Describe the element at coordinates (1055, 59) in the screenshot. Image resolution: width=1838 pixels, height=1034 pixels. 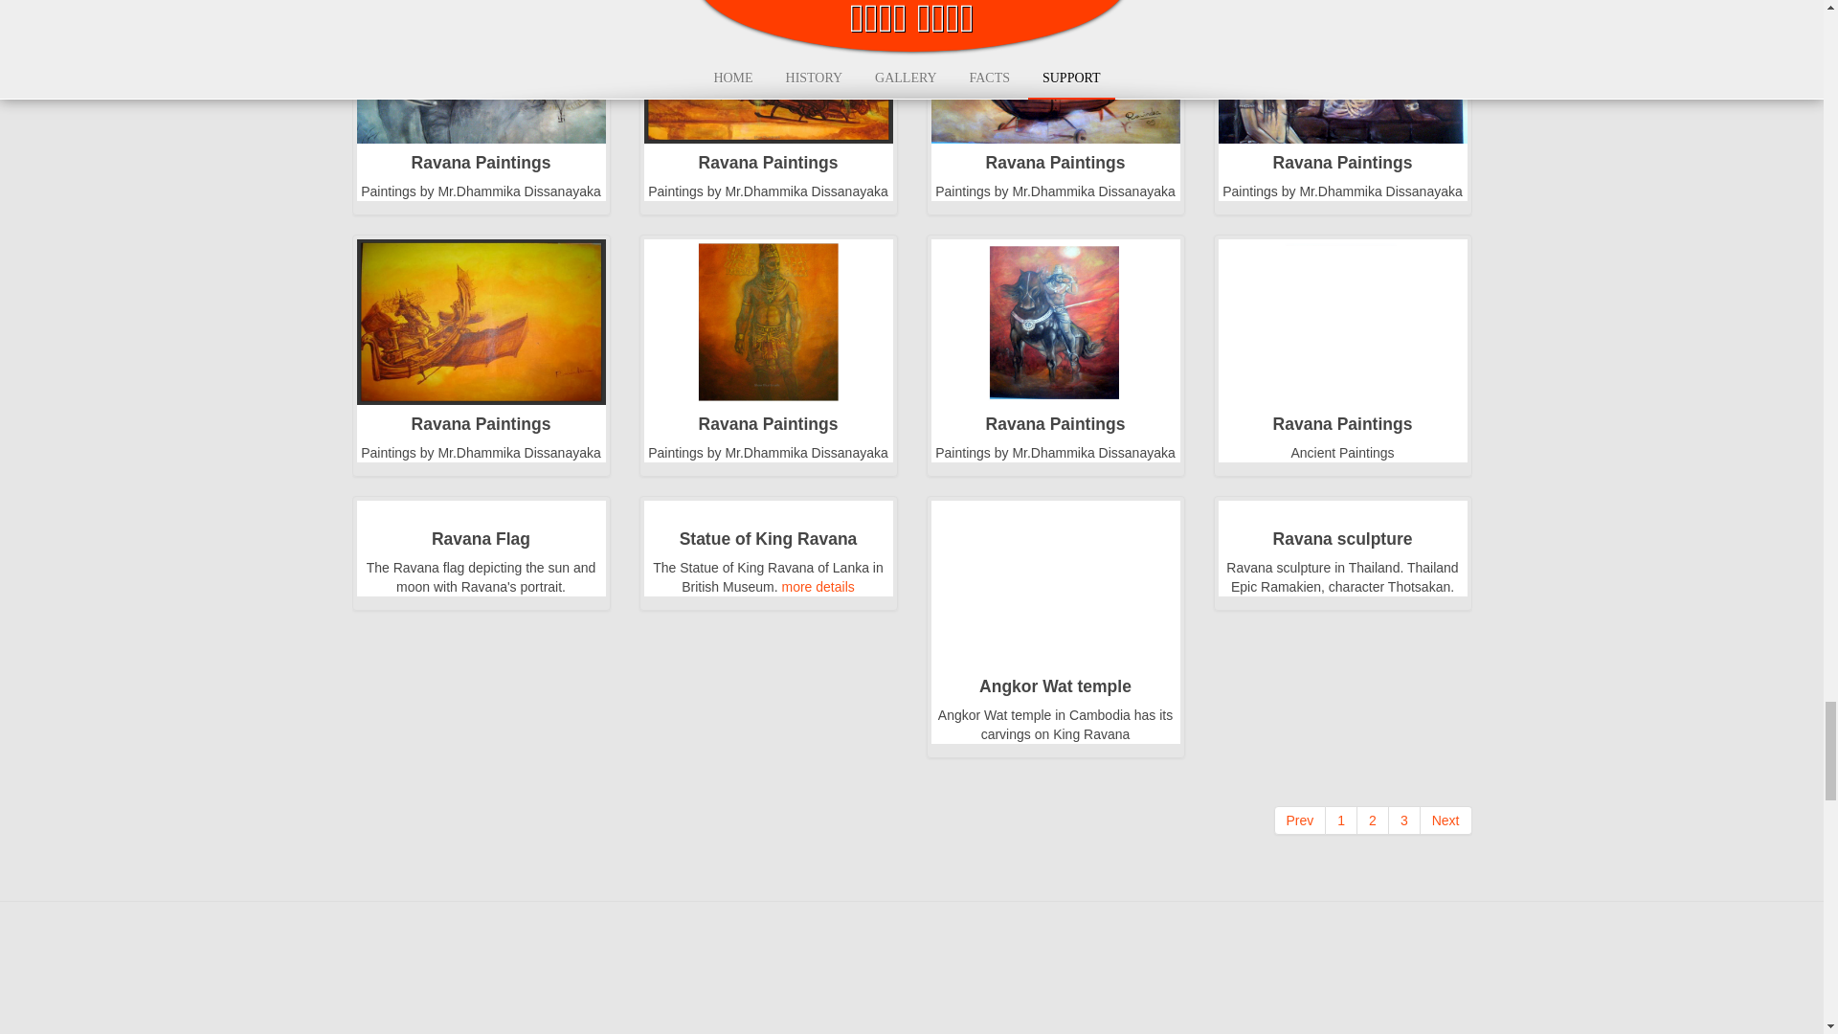
I see `Paintings by Mr.Dhammika Dissanayaka` at that location.